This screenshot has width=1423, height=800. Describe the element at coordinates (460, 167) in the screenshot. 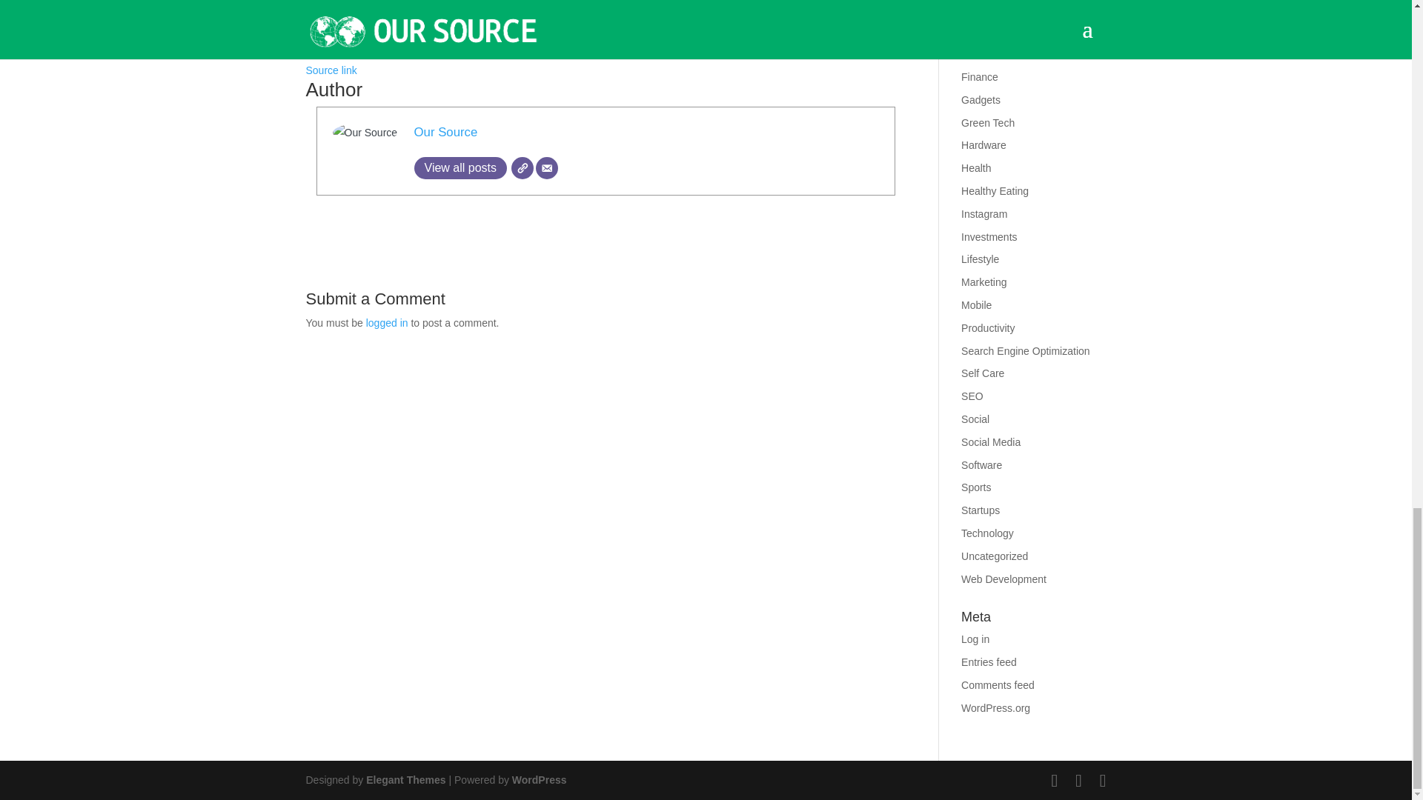

I see `View all posts` at that location.